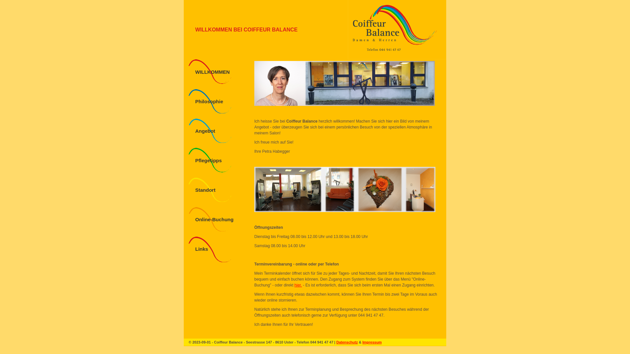  I want to click on hier., so click(298, 285).